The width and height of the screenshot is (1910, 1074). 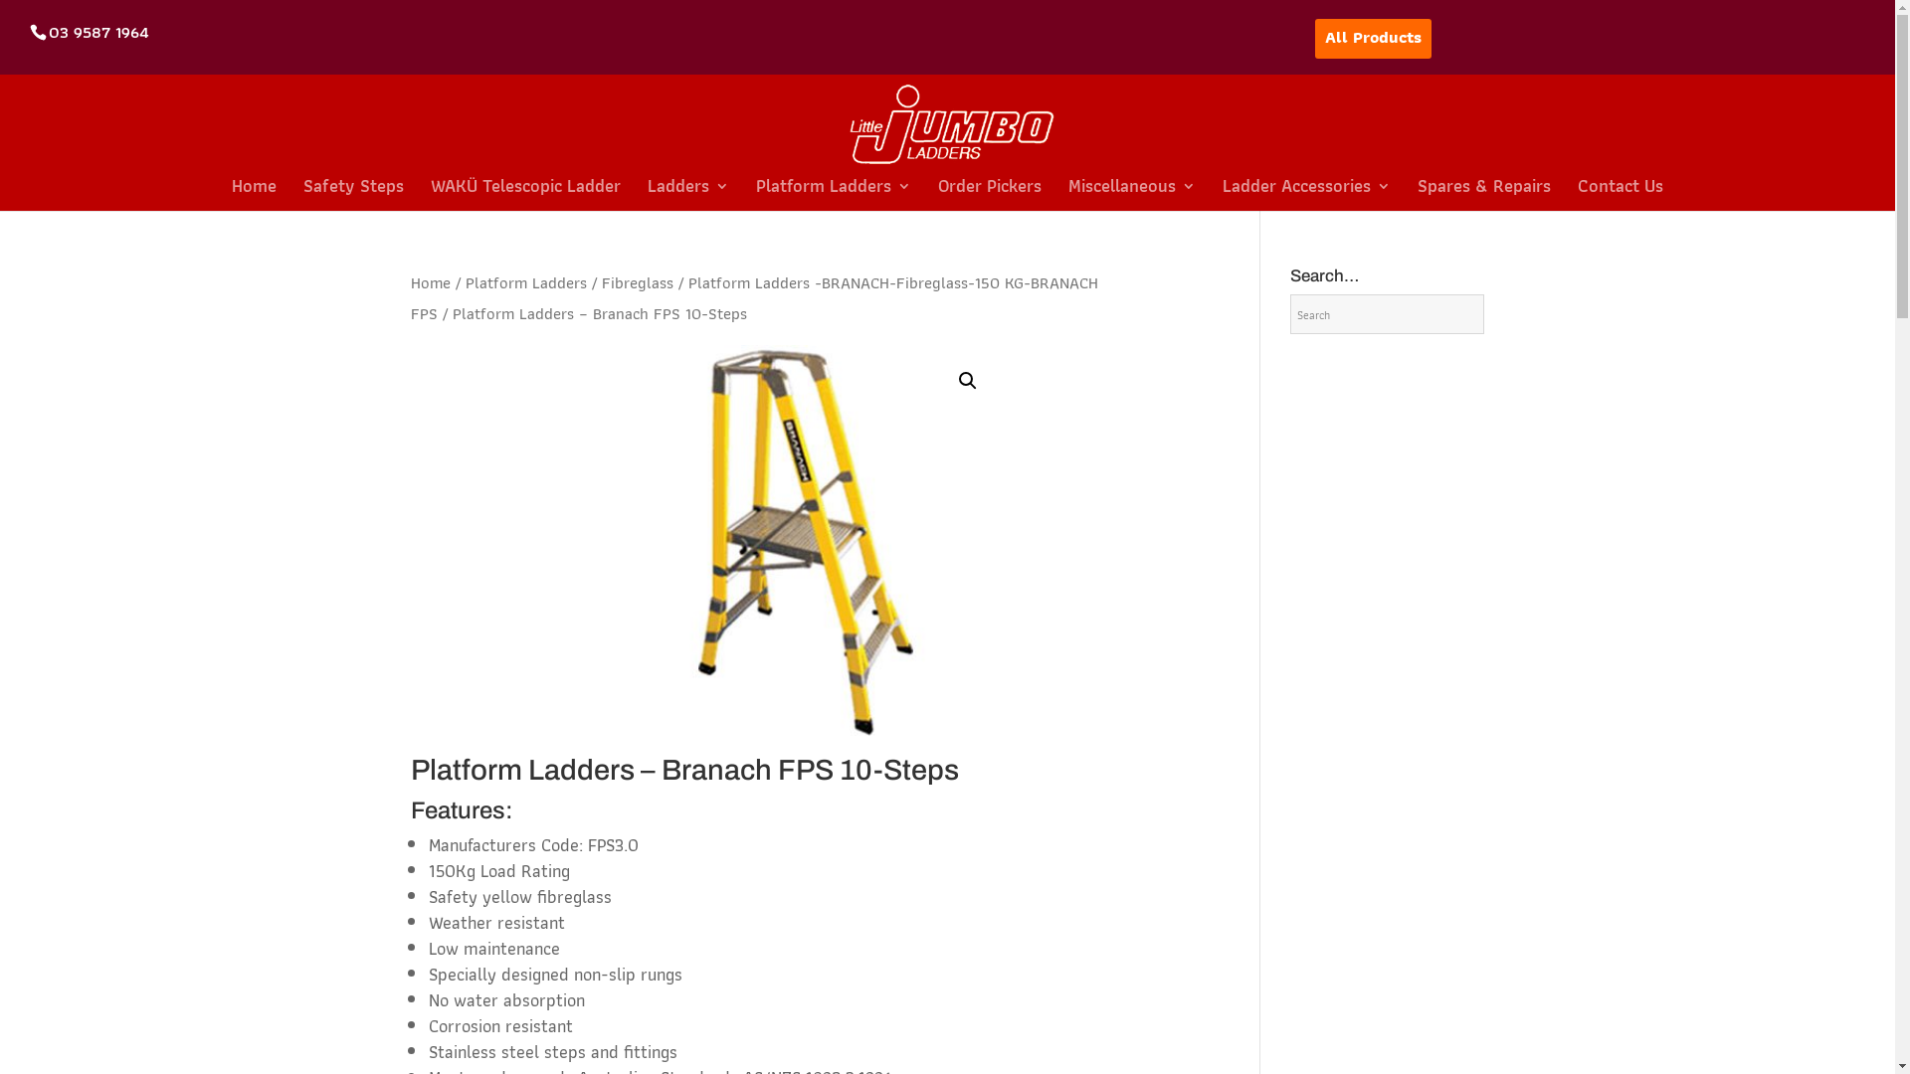 What do you see at coordinates (1132, 195) in the screenshot?
I see `Miscellaneous` at bounding box center [1132, 195].